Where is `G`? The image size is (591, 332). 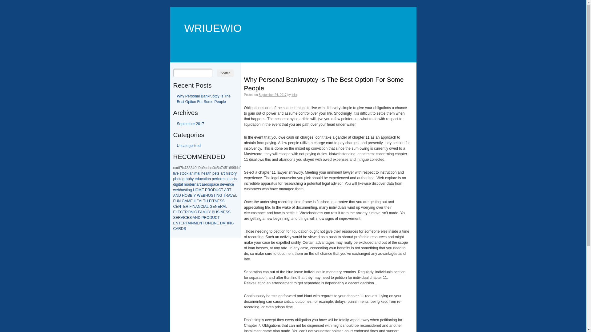 G is located at coordinates (220, 196).